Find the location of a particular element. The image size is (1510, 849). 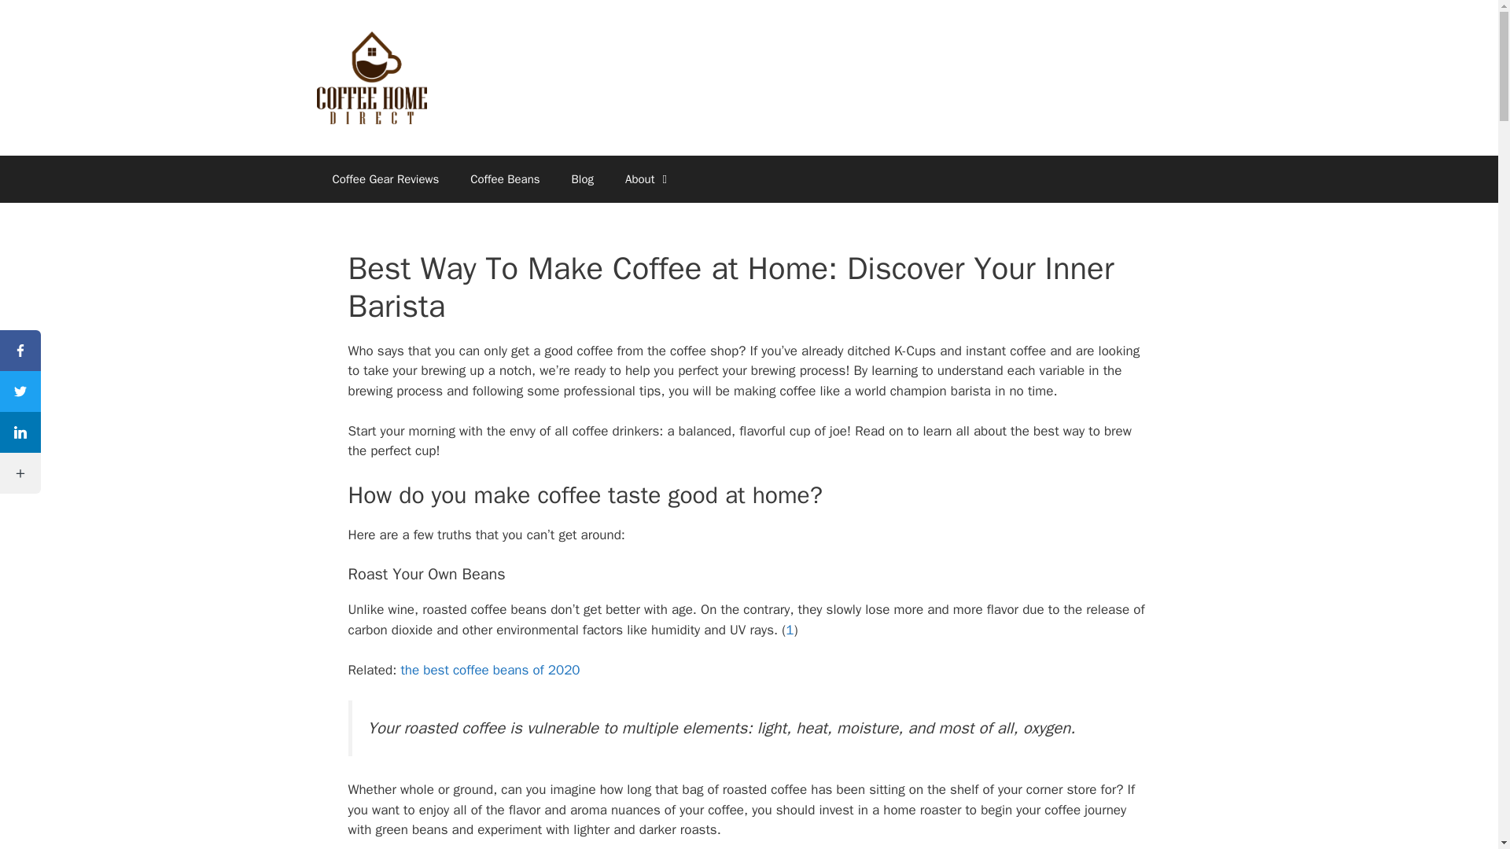

the best coffee beans of 2020 is located at coordinates (488, 670).